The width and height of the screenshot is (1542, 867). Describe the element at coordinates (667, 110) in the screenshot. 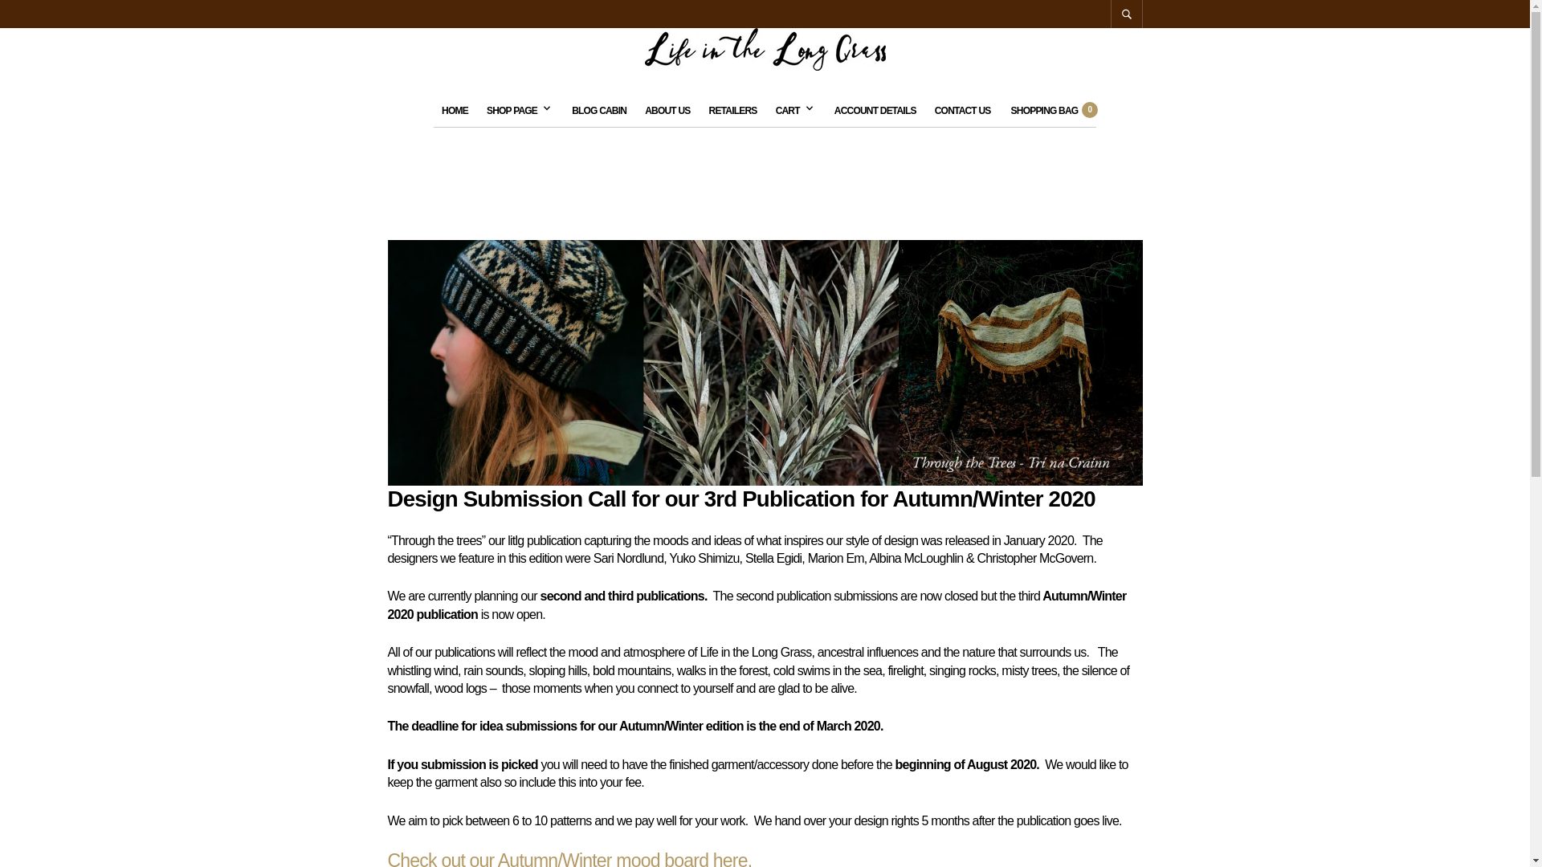

I see `ABOUT US` at that location.